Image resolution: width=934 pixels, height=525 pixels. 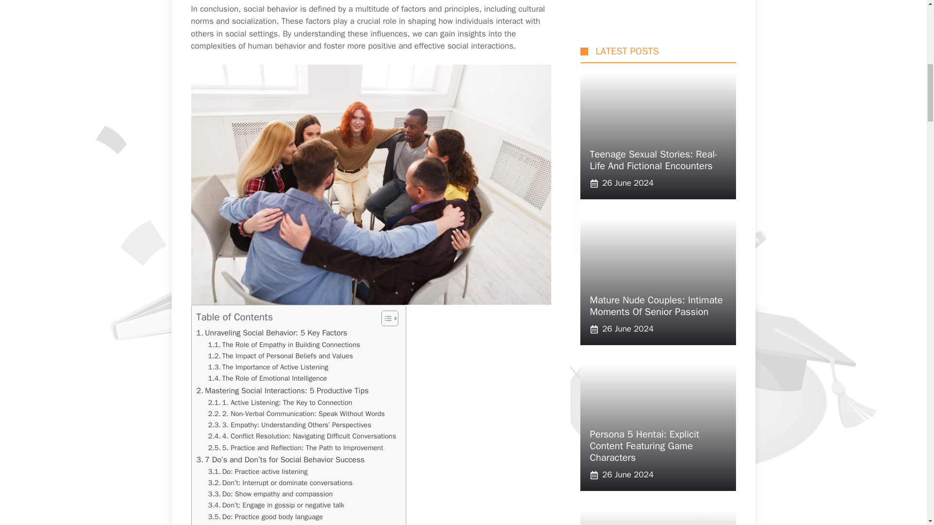 What do you see at coordinates (268, 378) in the screenshot?
I see `The Role of Emotional Intelligence` at bounding box center [268, 378].